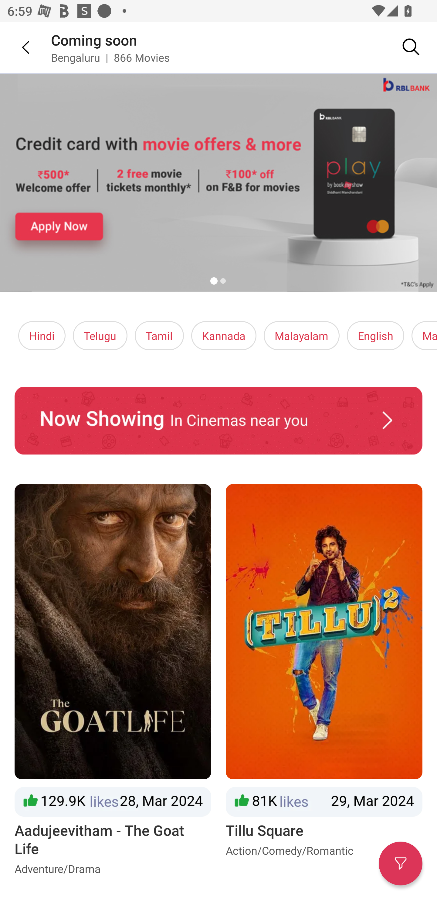  What do you see at coordinates (110, 57) in the screenshot?
I see `Bengaluru  |  866 Movies` at bounding box center [110, 57].